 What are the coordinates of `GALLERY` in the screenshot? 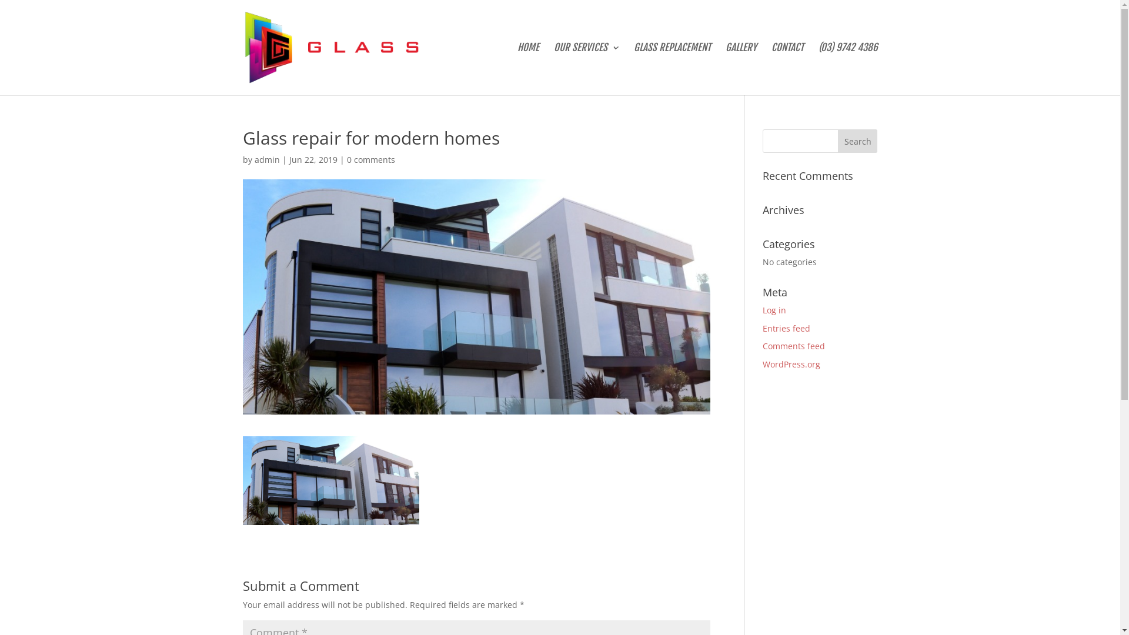 It's located at (741, 69).